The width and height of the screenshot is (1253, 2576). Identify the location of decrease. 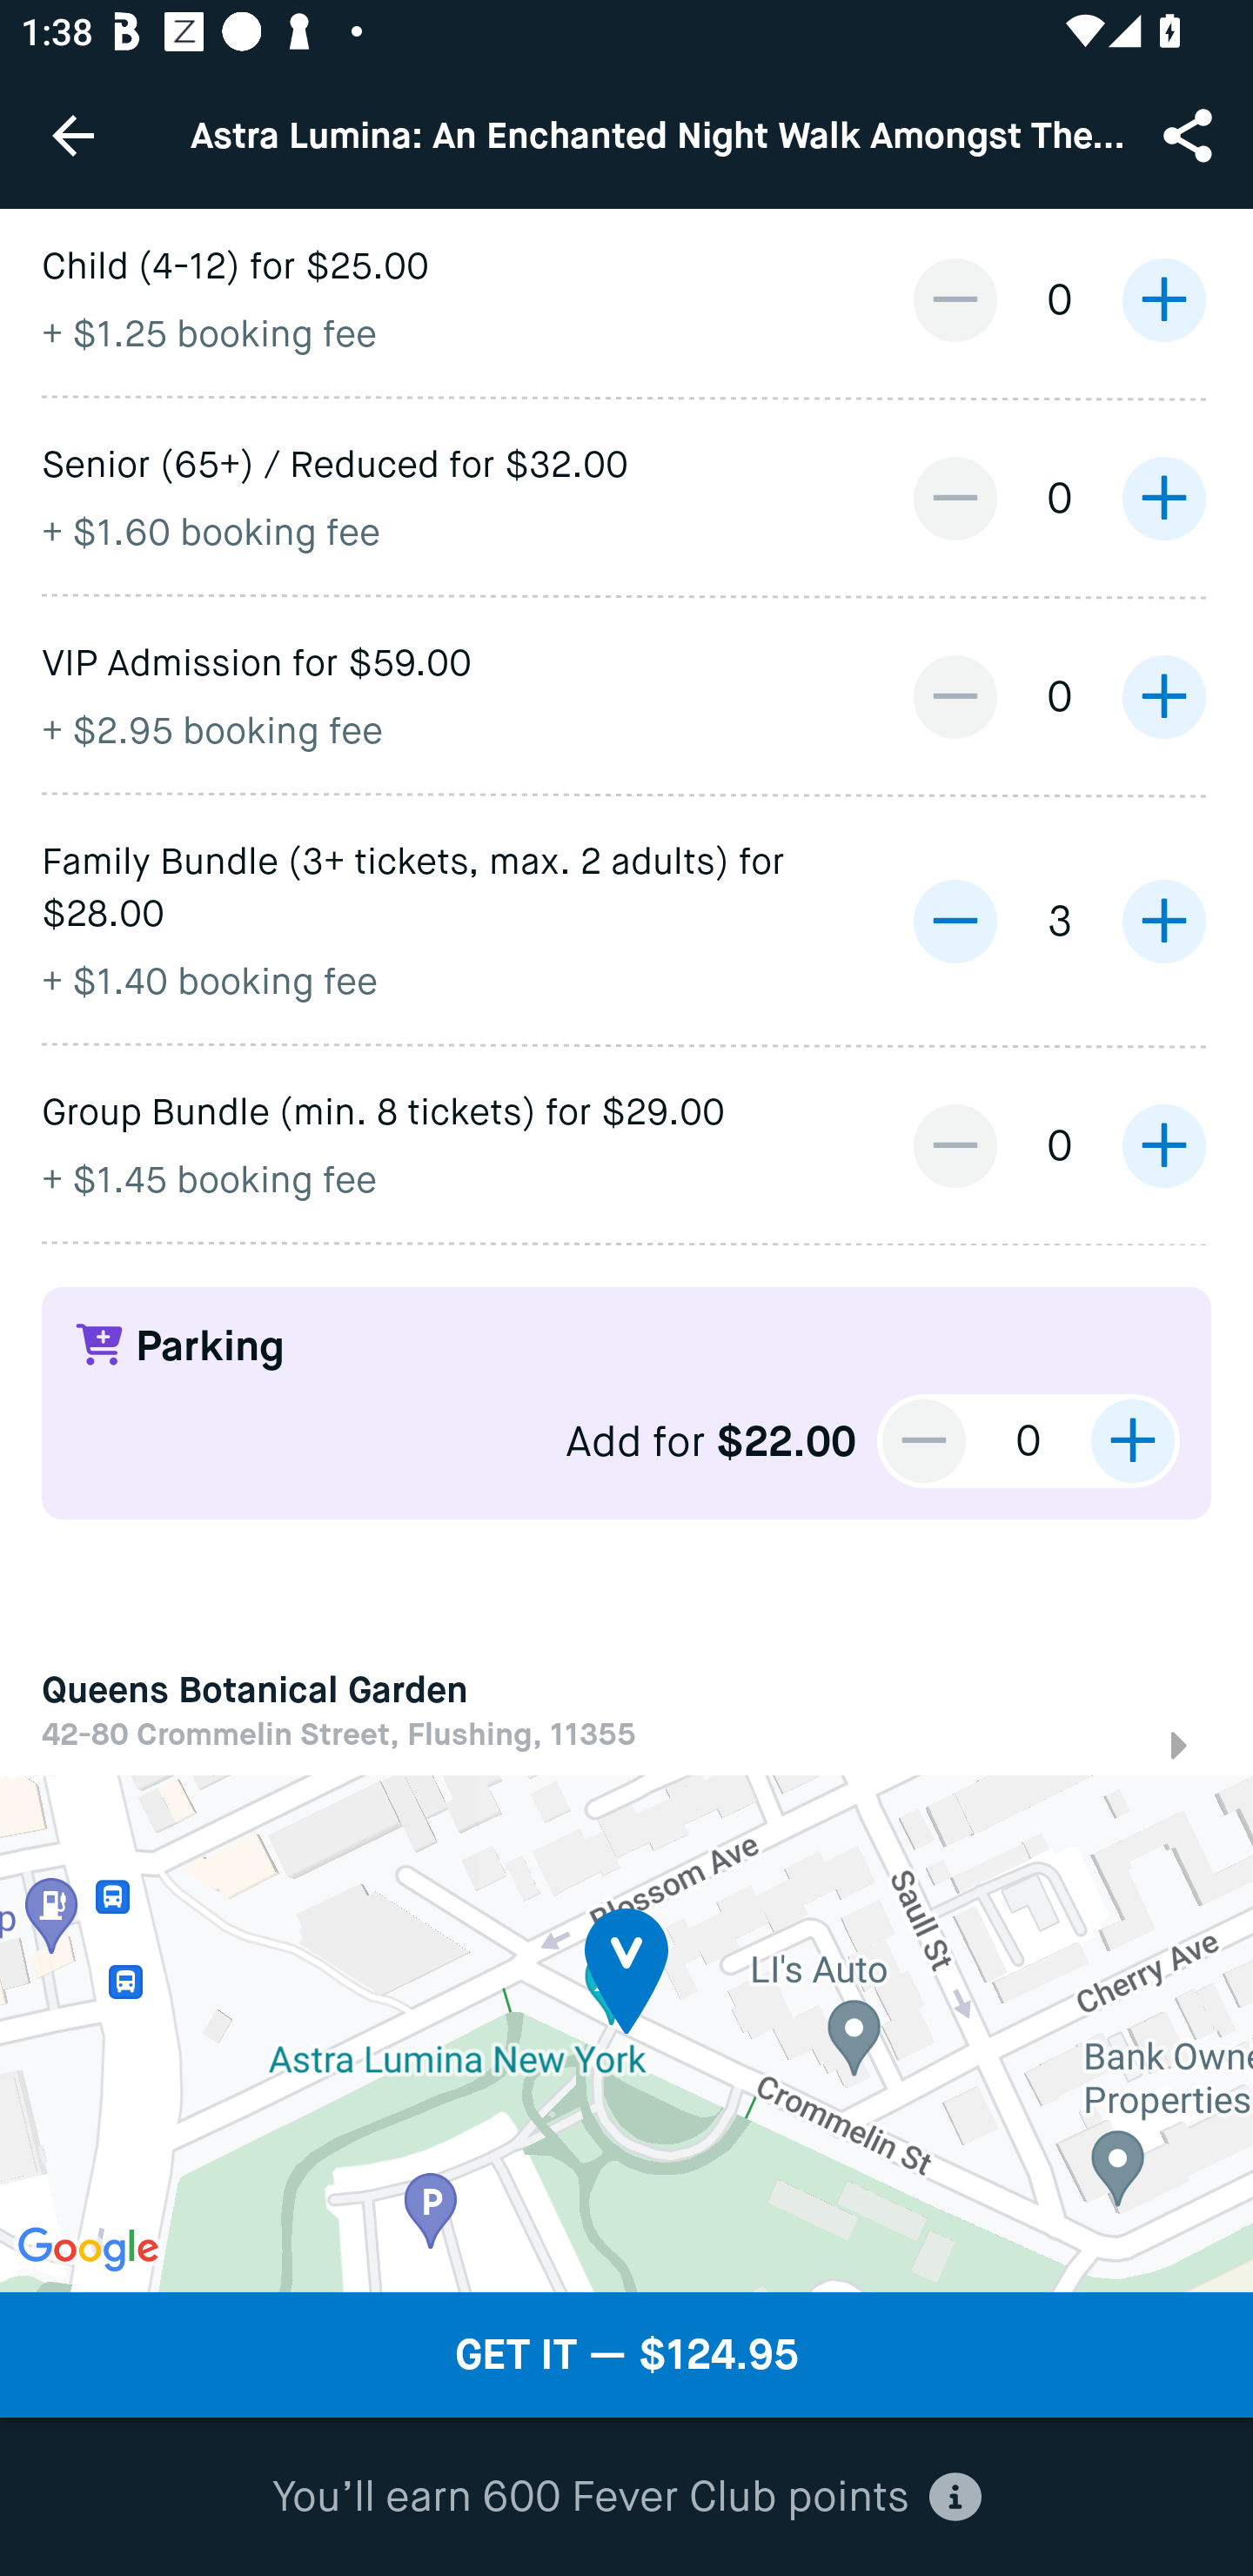
(955, 696).